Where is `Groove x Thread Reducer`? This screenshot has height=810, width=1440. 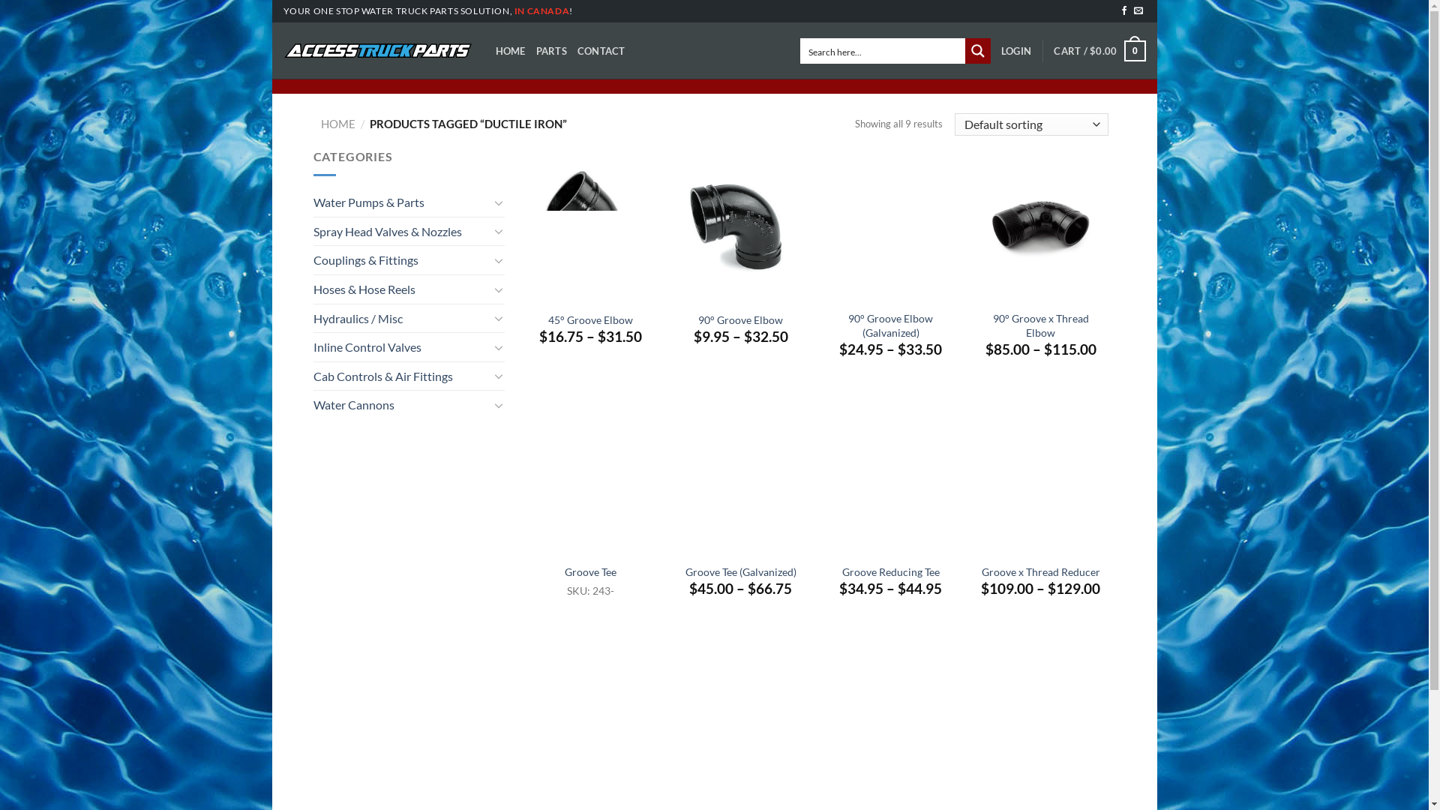 Groove x Thread Reducer is located at coordinates (1040, 573).